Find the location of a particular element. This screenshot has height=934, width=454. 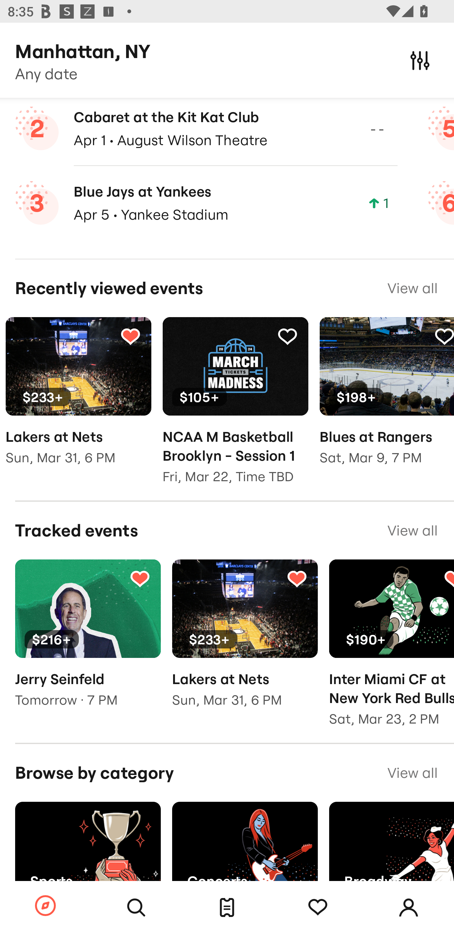

Broadway is located at coordinates (392, 851).